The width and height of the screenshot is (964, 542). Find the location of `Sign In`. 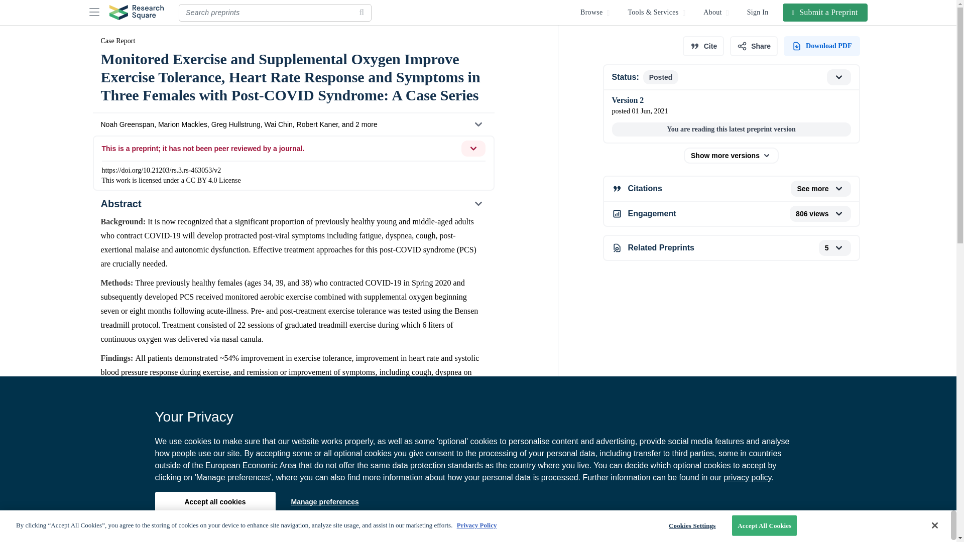

Sign In is located at coordinates (758, 12).